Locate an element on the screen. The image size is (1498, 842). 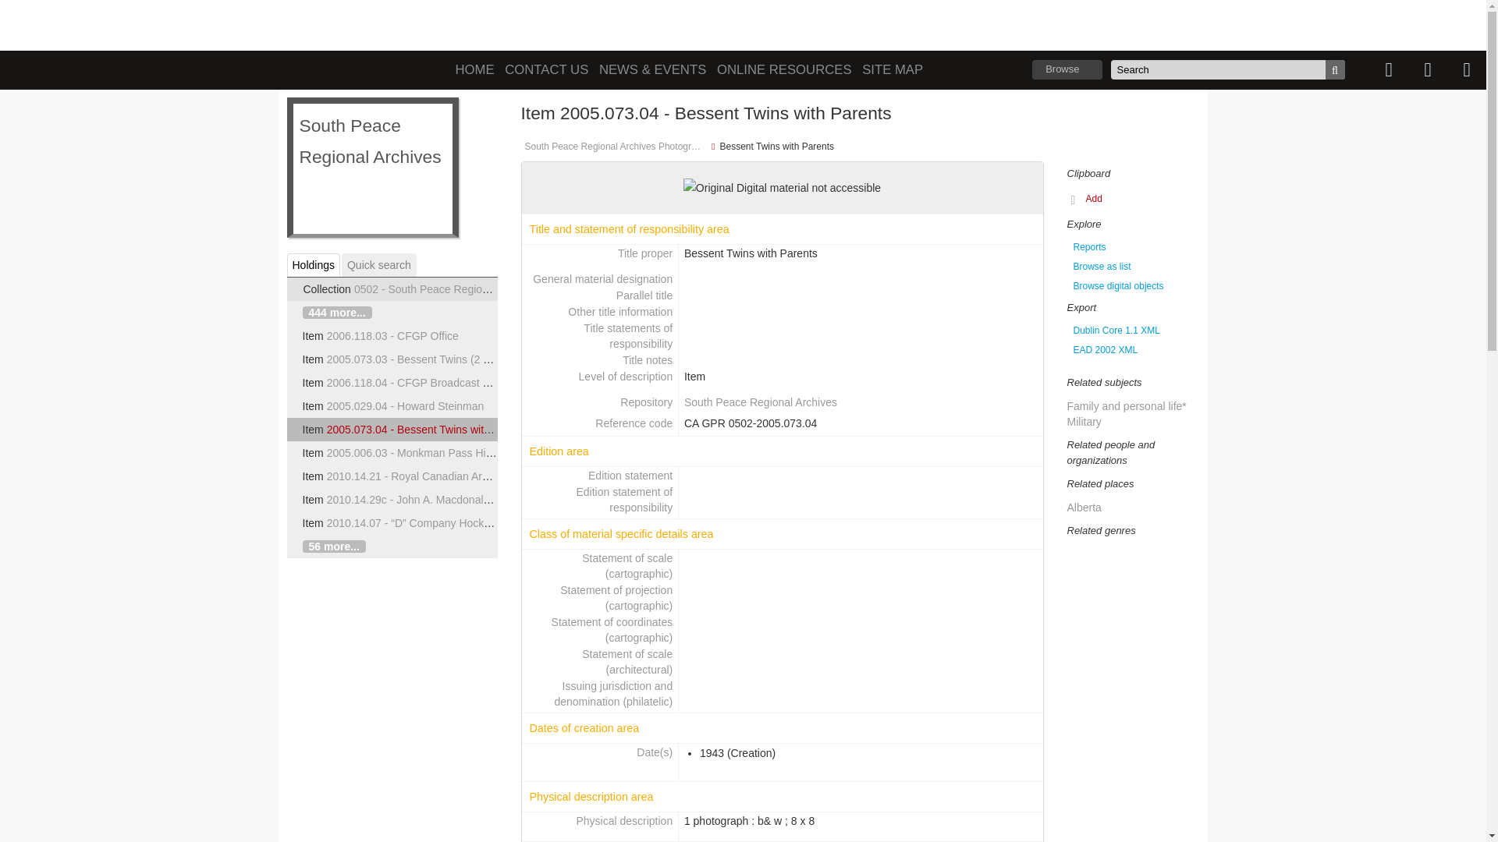
2006.118.03 - CFGP Office is located at coordinates (393, 336).